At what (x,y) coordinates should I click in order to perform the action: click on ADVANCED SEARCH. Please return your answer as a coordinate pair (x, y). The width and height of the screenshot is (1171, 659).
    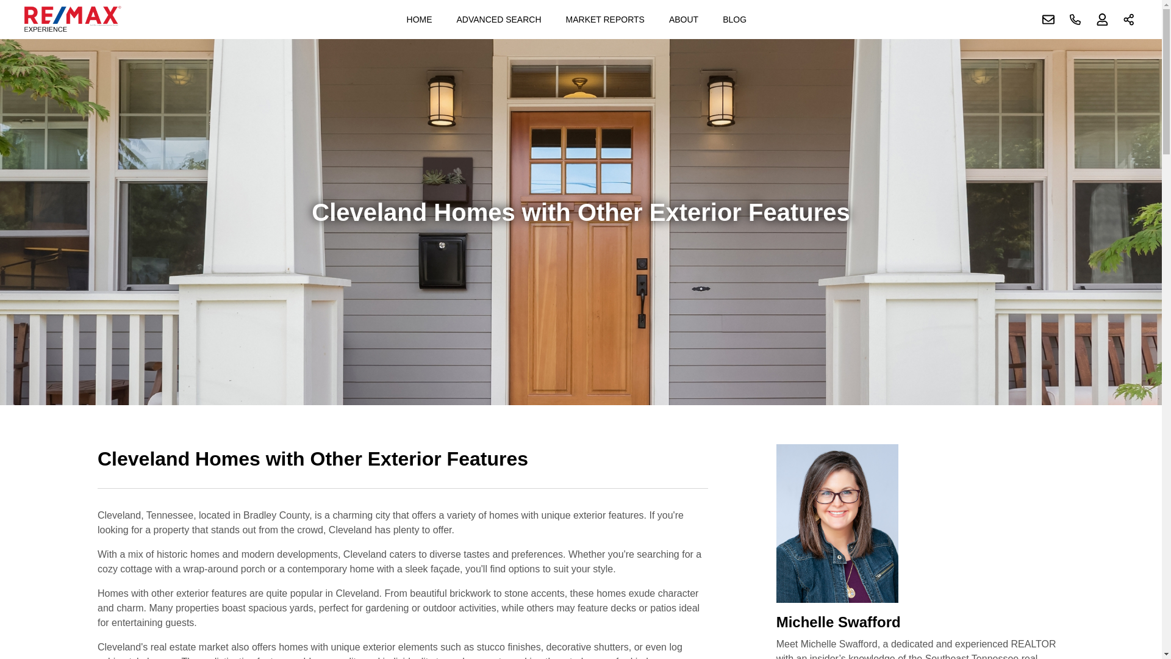
    Looking at the image, I should click on (499, 20).